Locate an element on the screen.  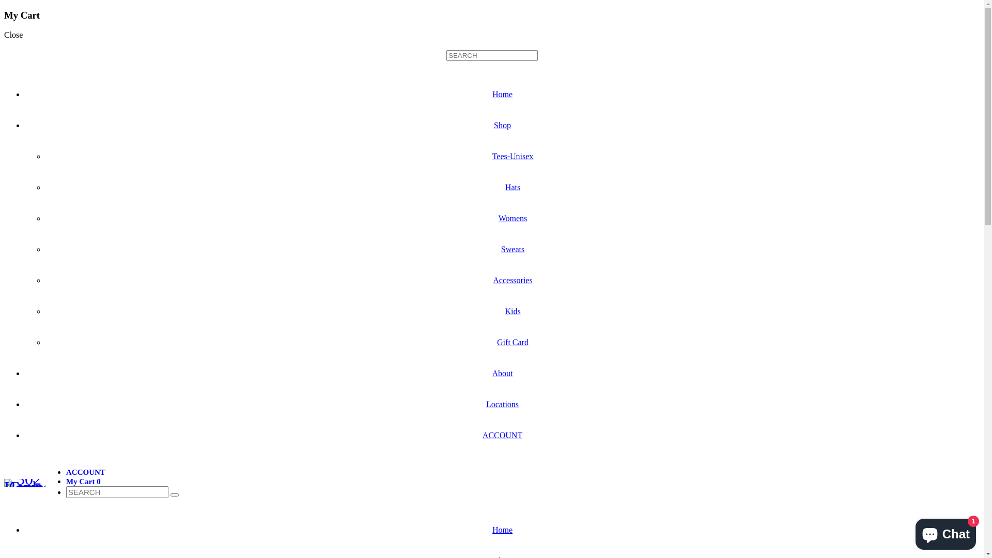
My Cart 0 is located at coordinates (84, 482).